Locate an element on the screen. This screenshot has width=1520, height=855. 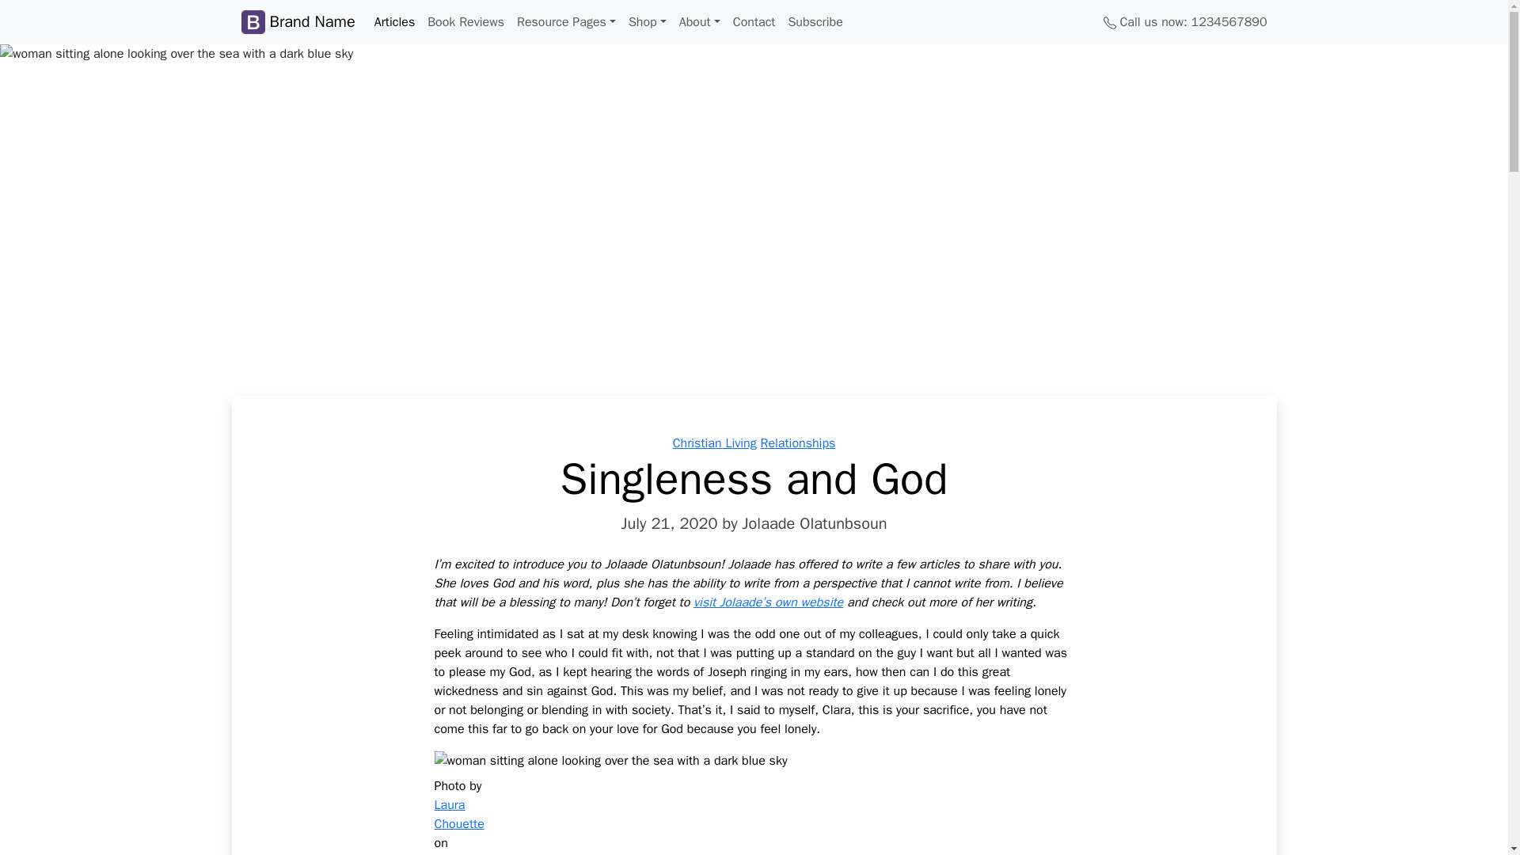
Book Reviews is located at coordinates (465, 21).